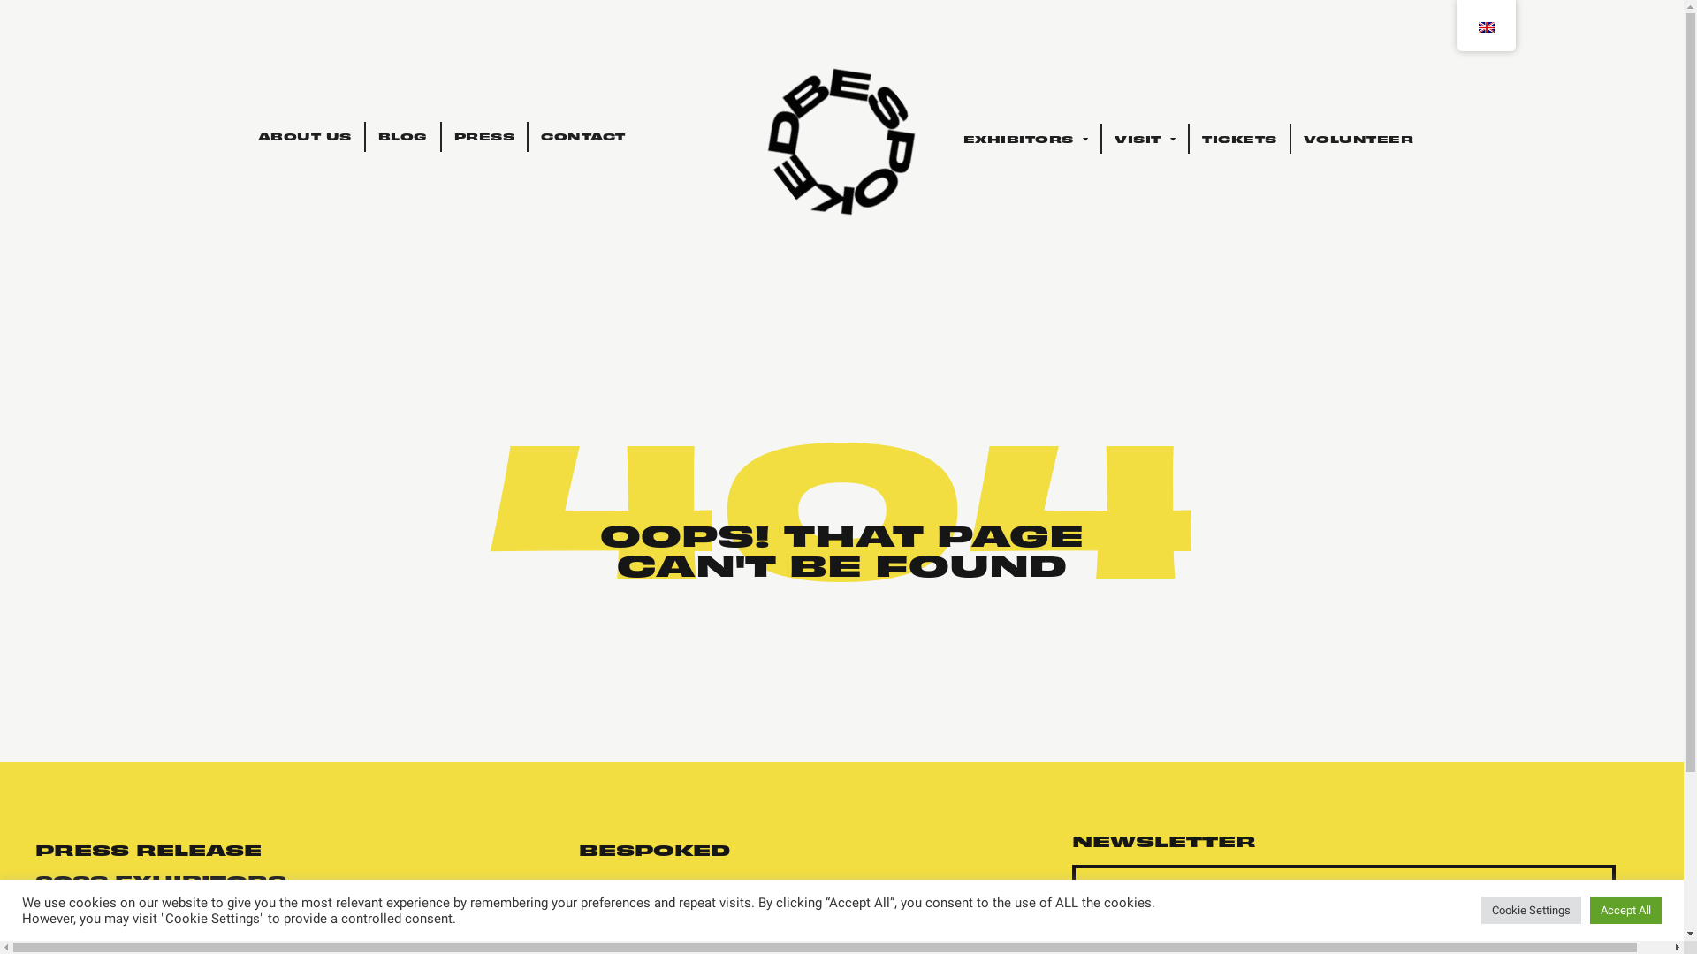  Describe the element at coordinates (1239, 139) in the screenshot. I see `TICKETS` at that location.